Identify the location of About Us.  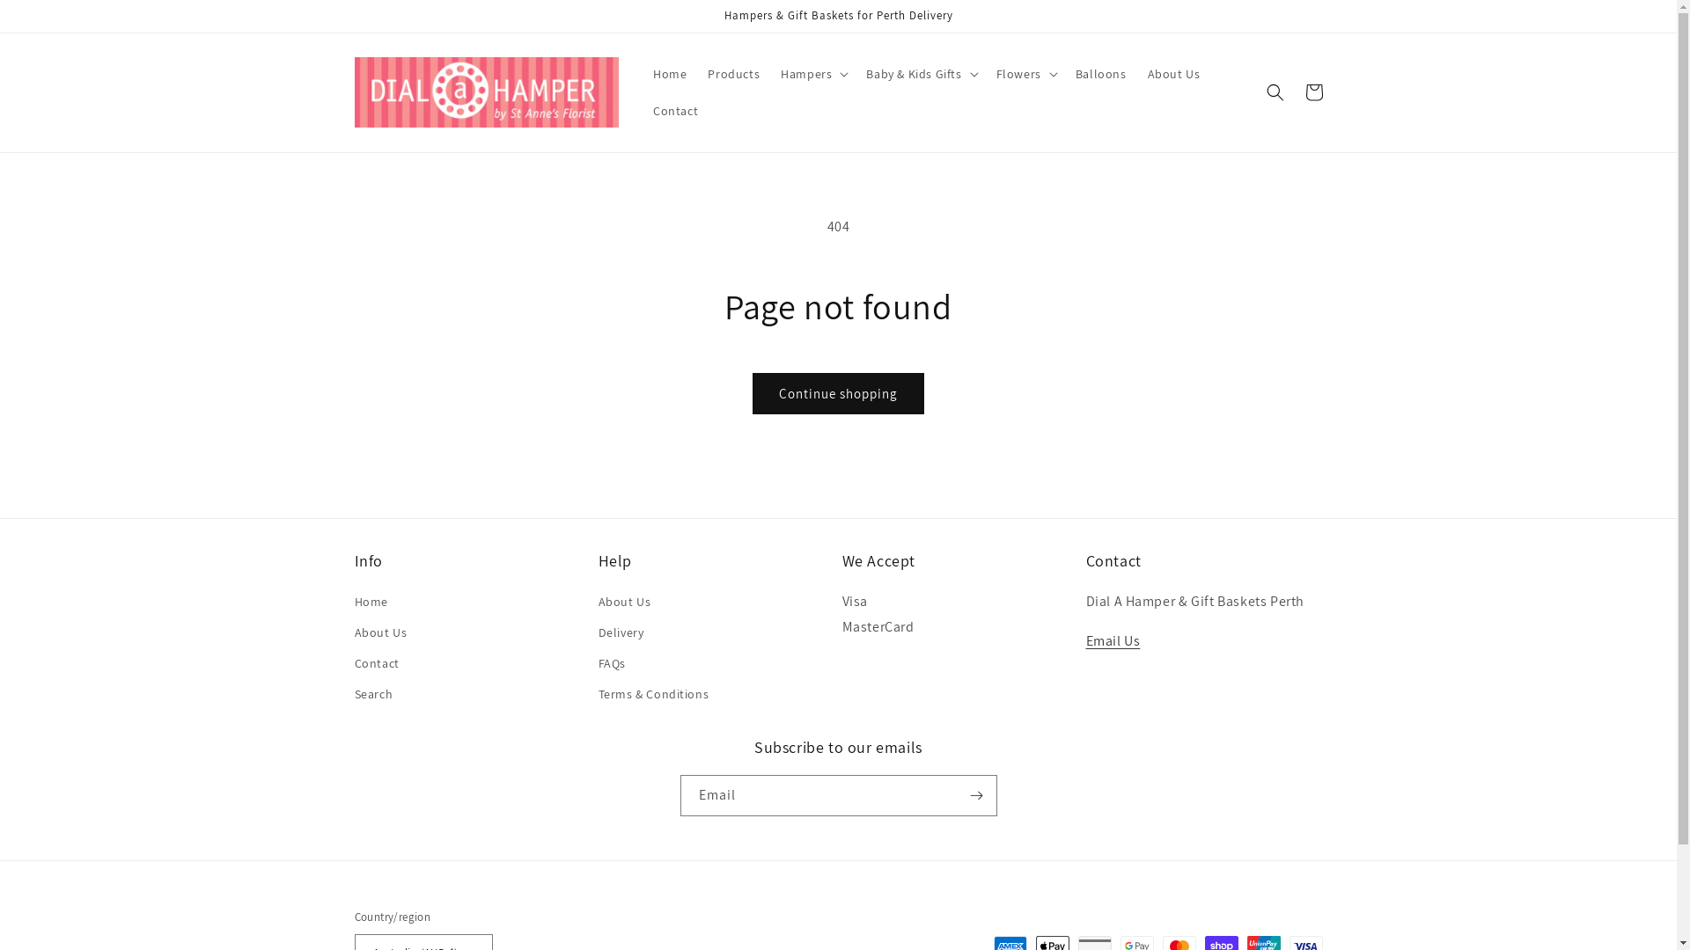
(1174, 74).